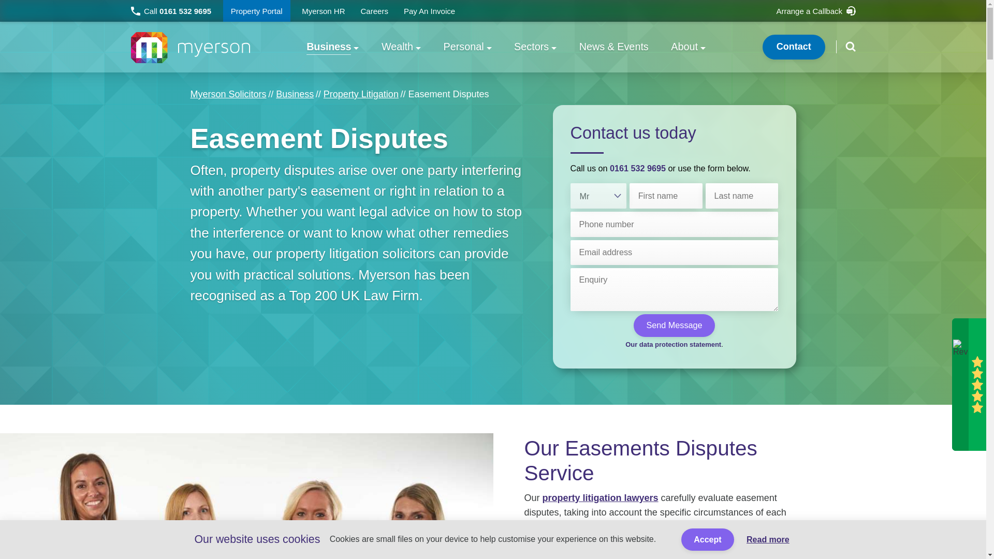 The width and height of the screenshot is (994, 559). I want to click on Business, so click(295, 94).